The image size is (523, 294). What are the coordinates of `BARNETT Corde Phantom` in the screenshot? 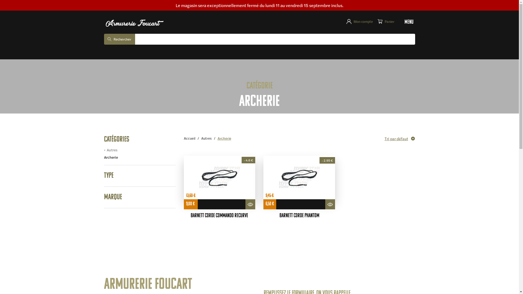 It's located at (299, 216).